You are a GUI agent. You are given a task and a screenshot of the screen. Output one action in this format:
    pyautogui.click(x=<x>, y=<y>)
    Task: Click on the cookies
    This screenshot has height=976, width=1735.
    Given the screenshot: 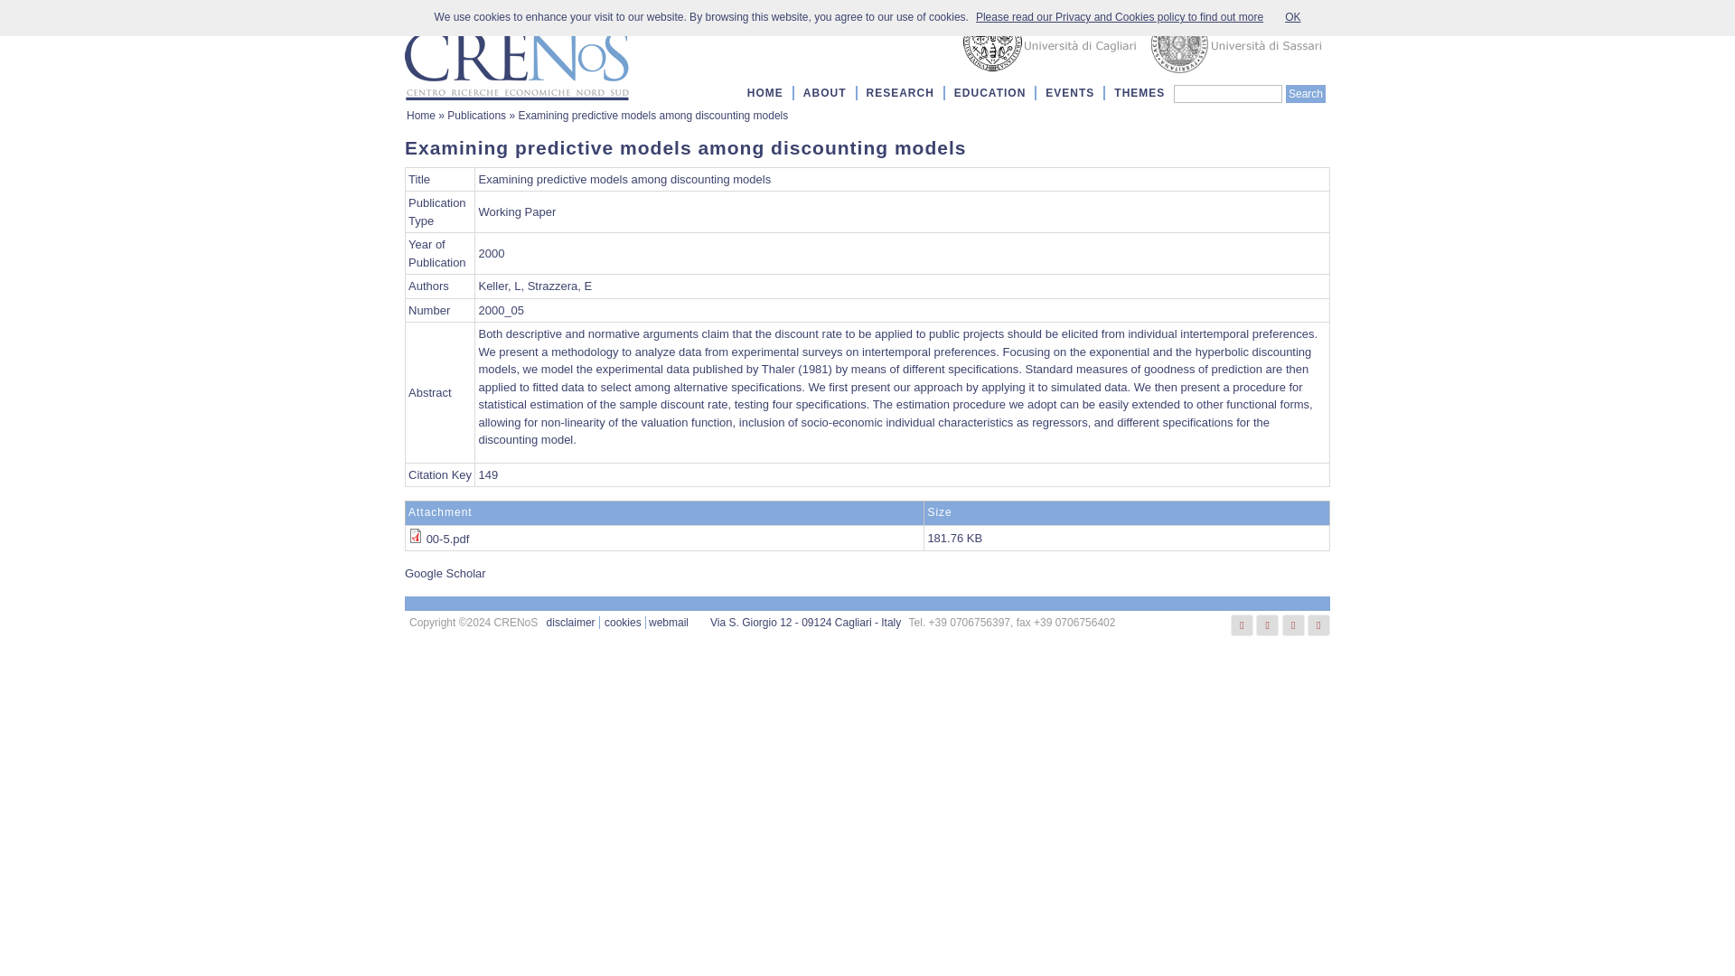 What is the action you would take?
    pyautogui.click(x=623, y=622)
    